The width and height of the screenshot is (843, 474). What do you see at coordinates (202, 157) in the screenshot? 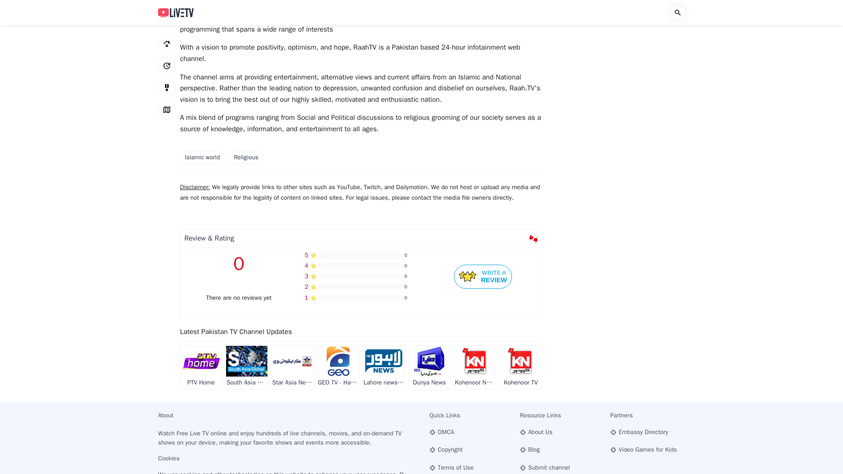
I see `Islamic world` at bounding box center [202, 157].